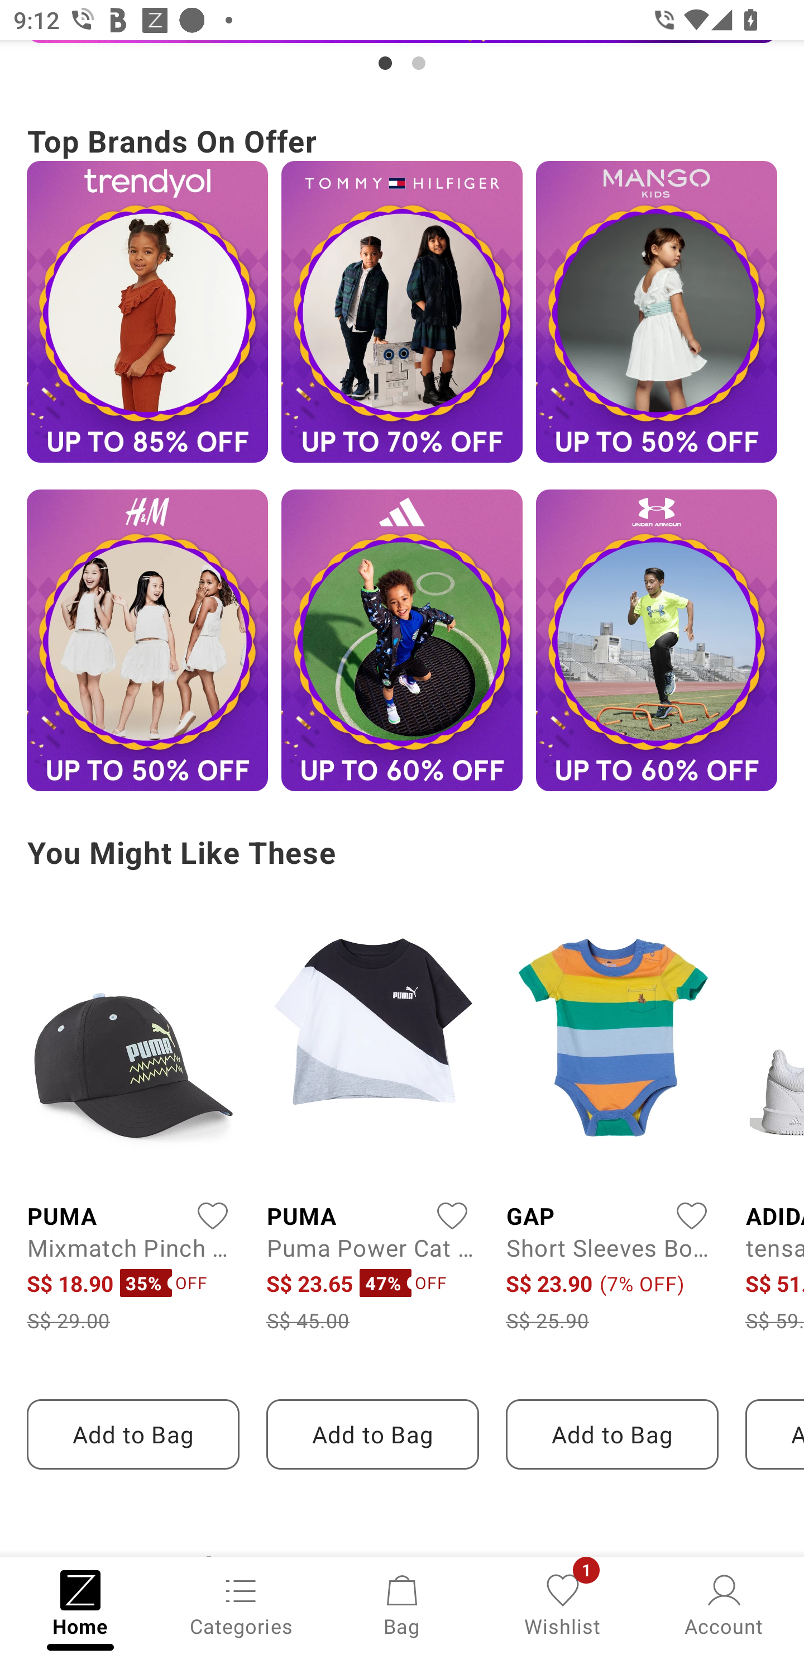 Image resolution: width=804 pixels, height=1654 pixels. What do you see at coordinates (402, 640) in the screenshot?
I see `Campaign banner` at bounding box center [402, 640].